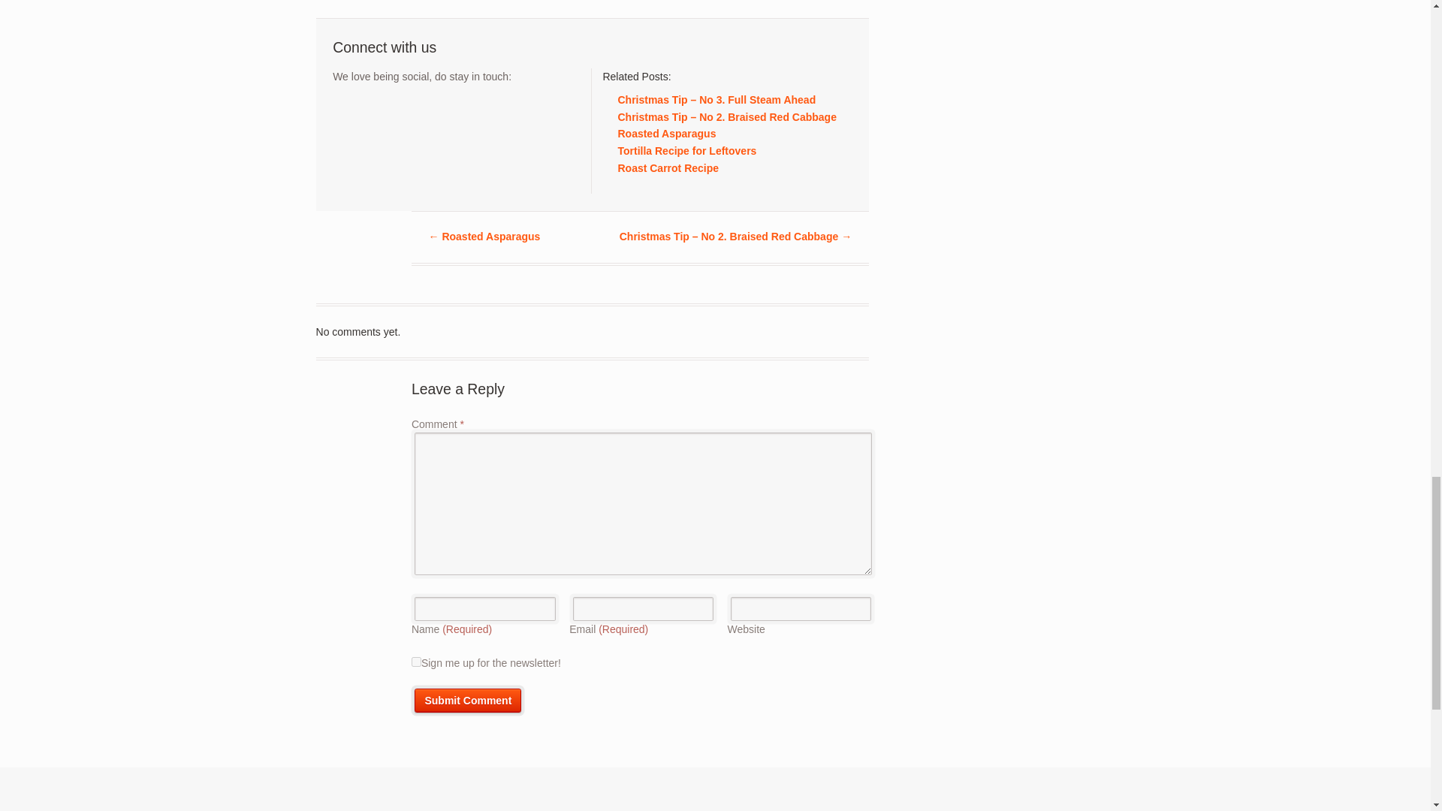 This screenshot has width=1442, height=811. What do you see at coordinates (371, 113) in the screenshot?
I see `Facebook` at bounding box center [371, 113].